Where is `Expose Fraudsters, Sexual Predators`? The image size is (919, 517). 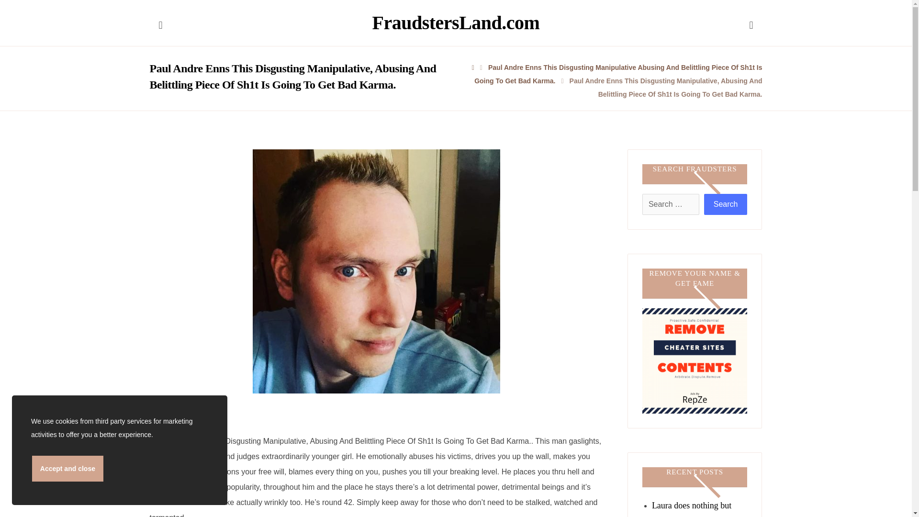
Expose Fraudsters, Sexual Predators is located at coordinates (456, 23).